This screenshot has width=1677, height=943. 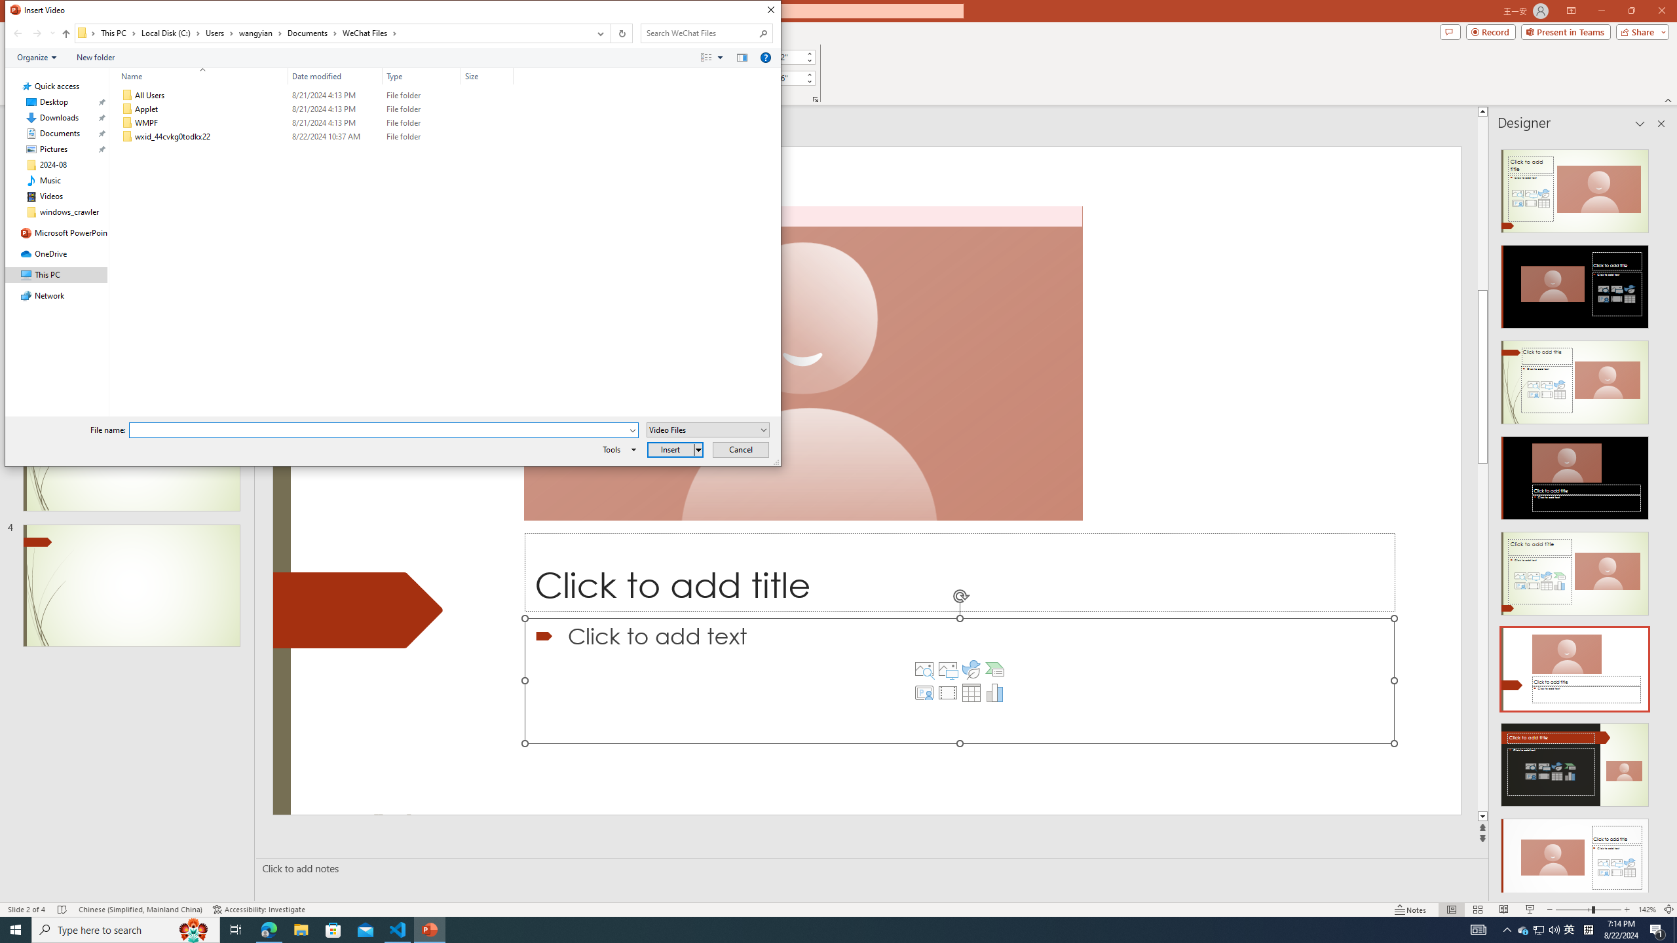 I want to click on Zoom 142%, so click(x=1647, y=910).